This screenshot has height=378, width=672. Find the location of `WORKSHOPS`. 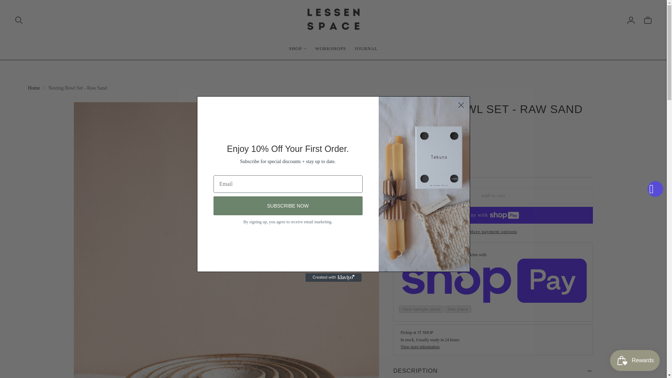

WORKSHOPS is located at coordinates (330, 48).